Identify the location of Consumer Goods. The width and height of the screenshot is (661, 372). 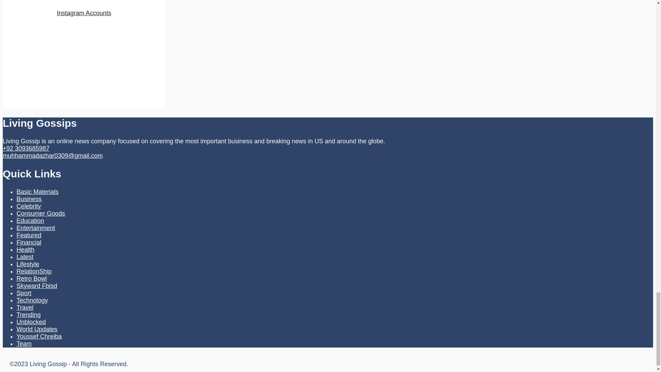
(41, 214).